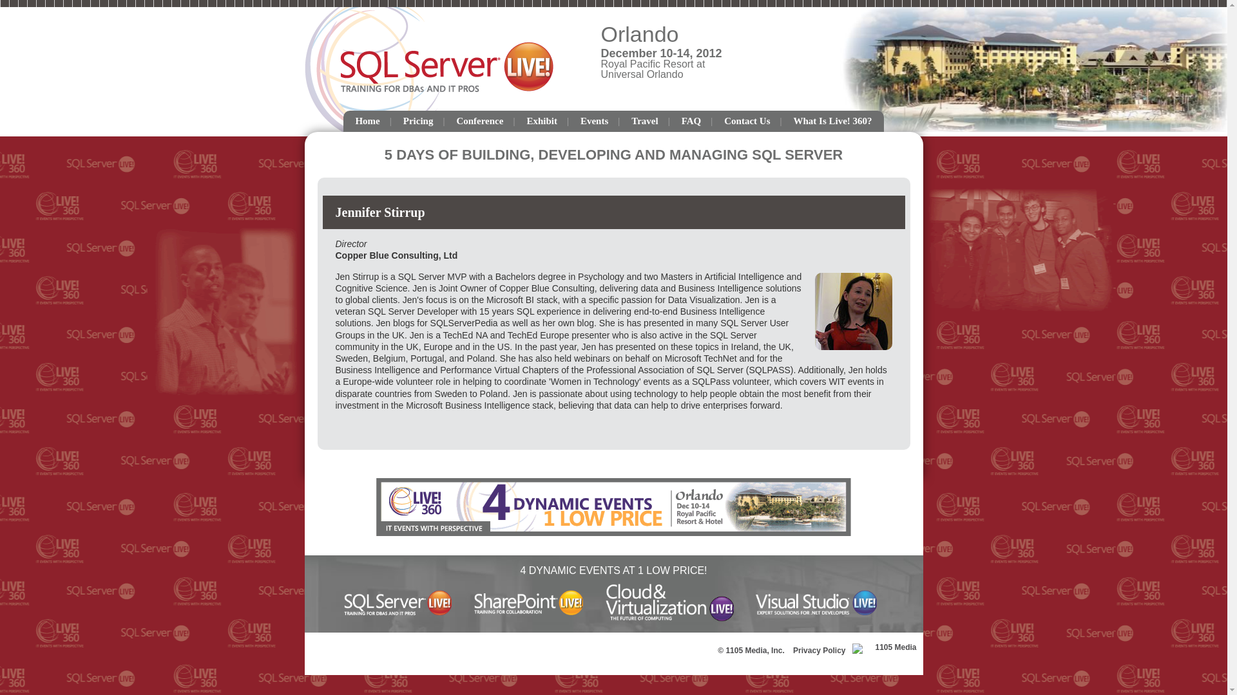 The image size is (1237, 695). Describe the element at coordinates (594, 121) in the screenshot. I see `Events` at that location.